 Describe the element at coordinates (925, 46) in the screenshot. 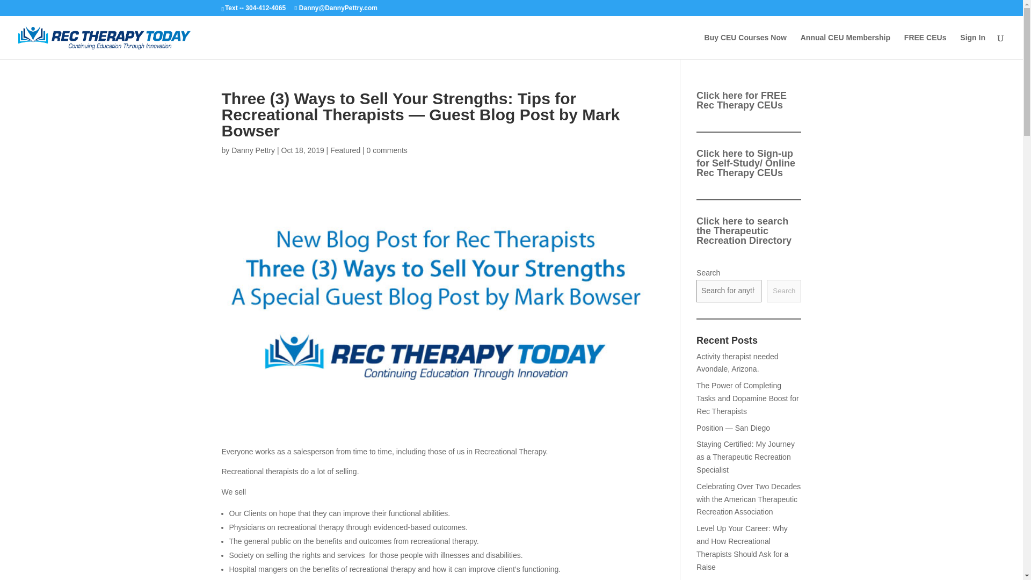

I see `FREE CEUs` at that location.